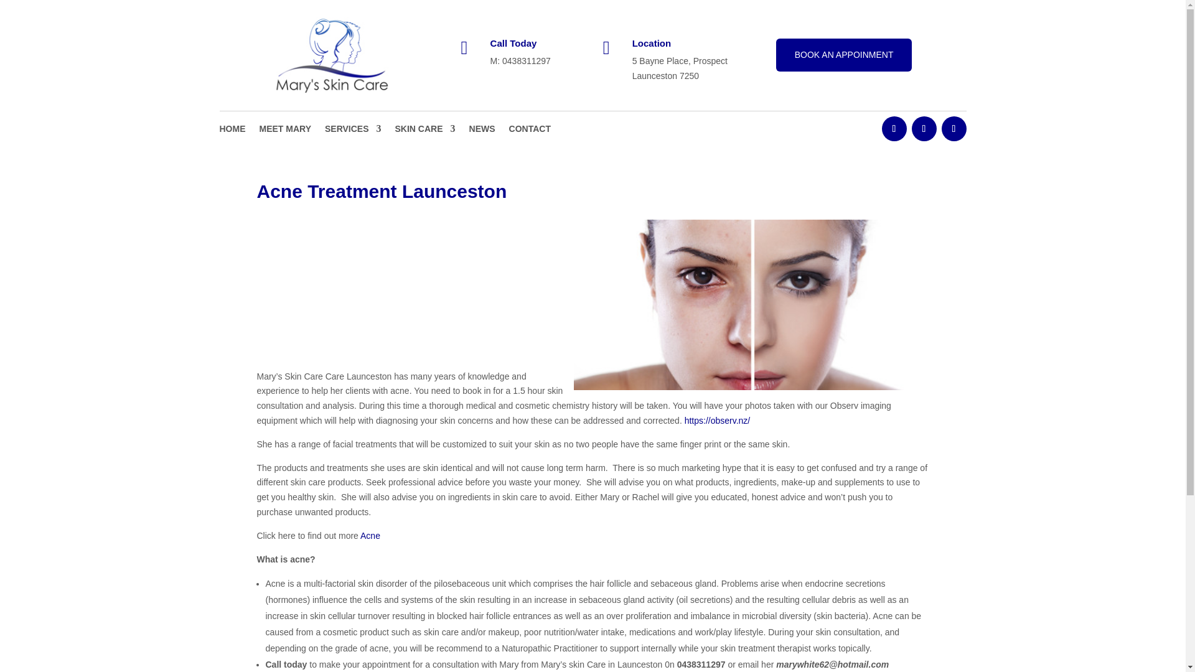 The image size is (1195, 672). What do you see at coordinates (894, 128) in the screenshot?
I see `Follow on Facebook` at bounding box center [894, 128].